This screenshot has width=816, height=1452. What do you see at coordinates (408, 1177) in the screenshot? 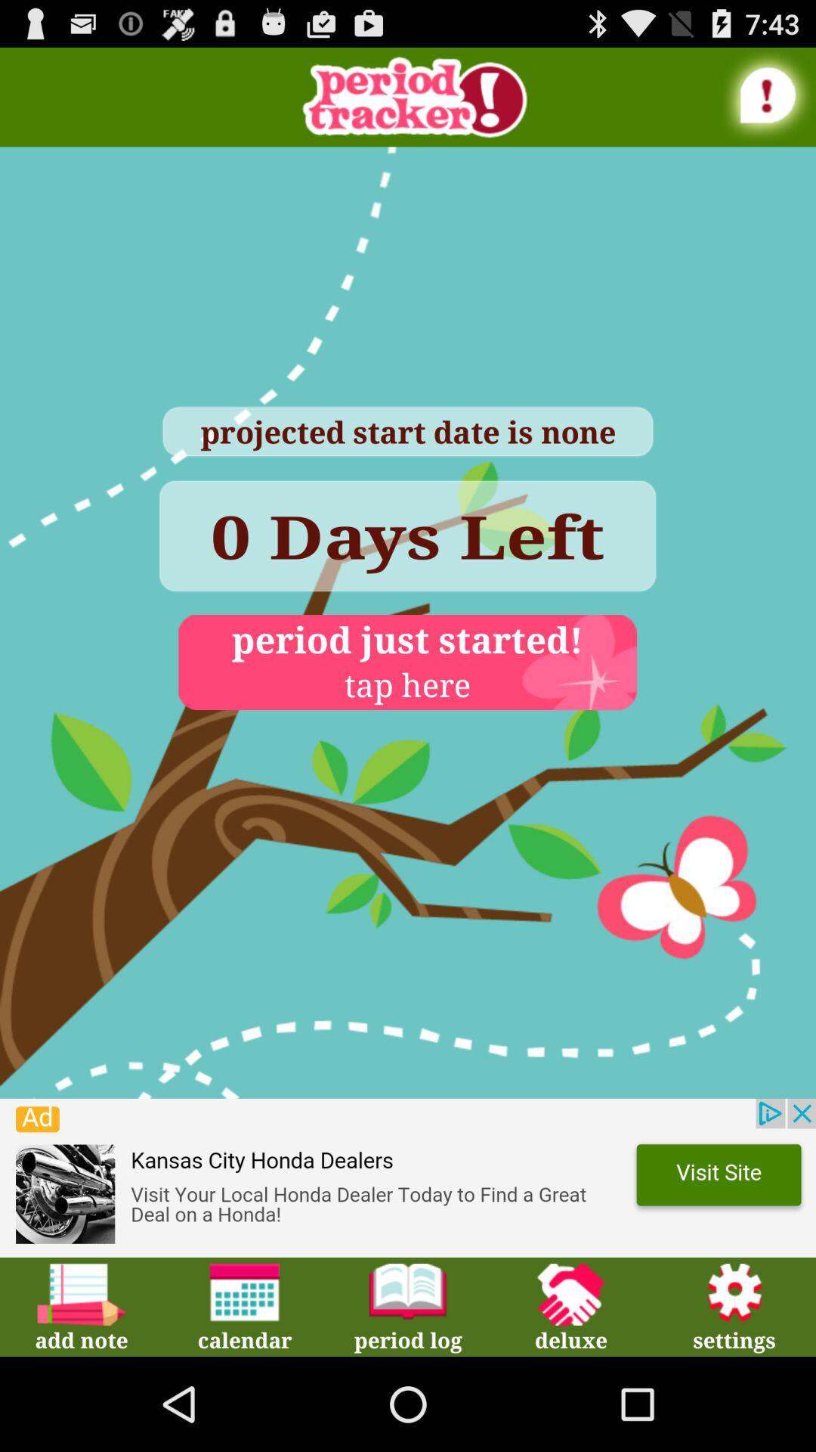
I see `go to kansas city honda dealers advertisement` at bounding box center [408, 1177].